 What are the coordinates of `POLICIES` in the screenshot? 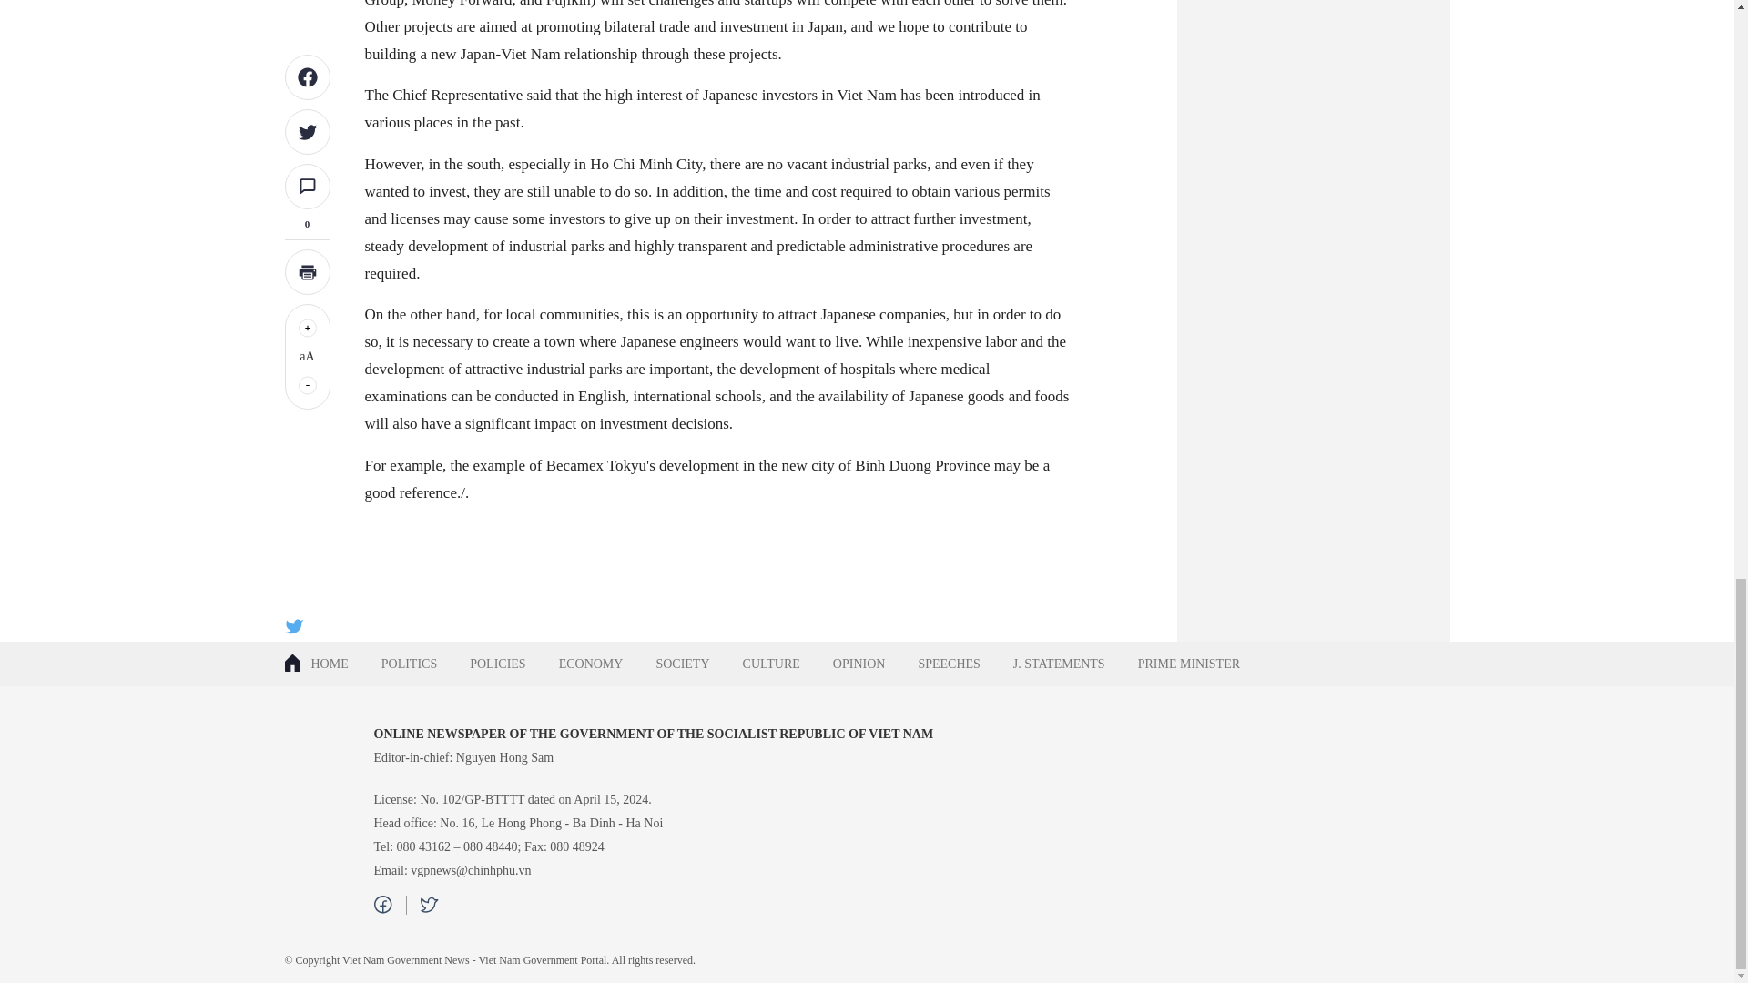 It's located at (497, 664).